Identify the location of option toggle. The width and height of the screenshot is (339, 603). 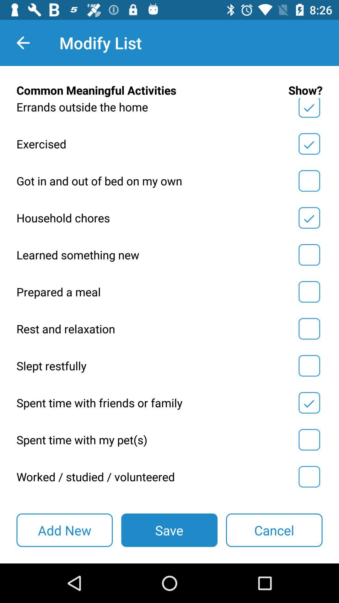
(309, 329).